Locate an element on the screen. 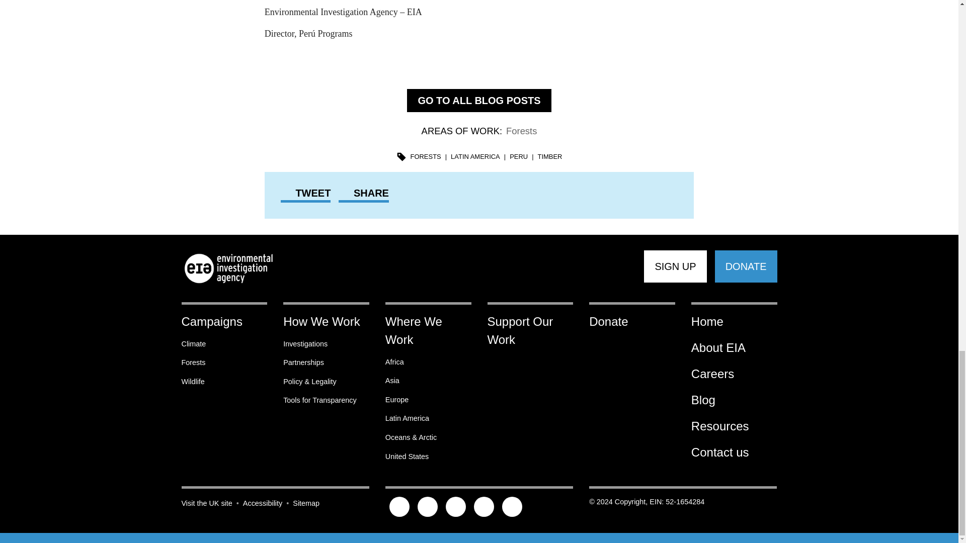 The image size is (966, 543). Facebook is located at coordinates (428, 507).